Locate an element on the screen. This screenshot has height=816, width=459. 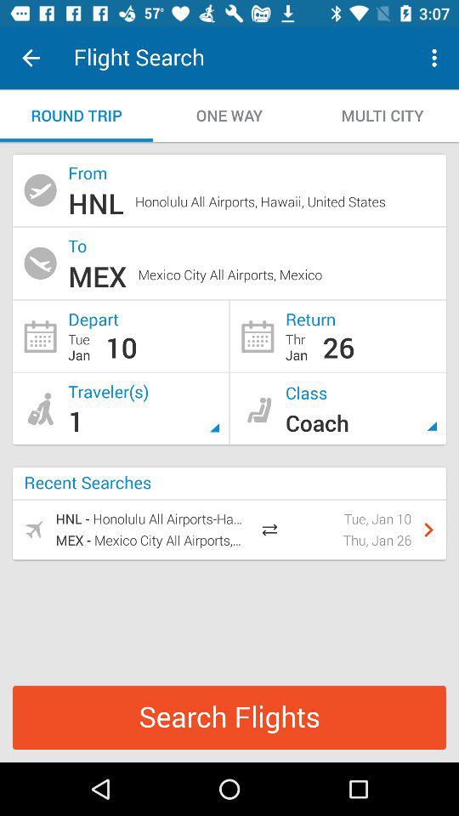
choose the icon to the left of the flight search is located at coordinates (31, 58).